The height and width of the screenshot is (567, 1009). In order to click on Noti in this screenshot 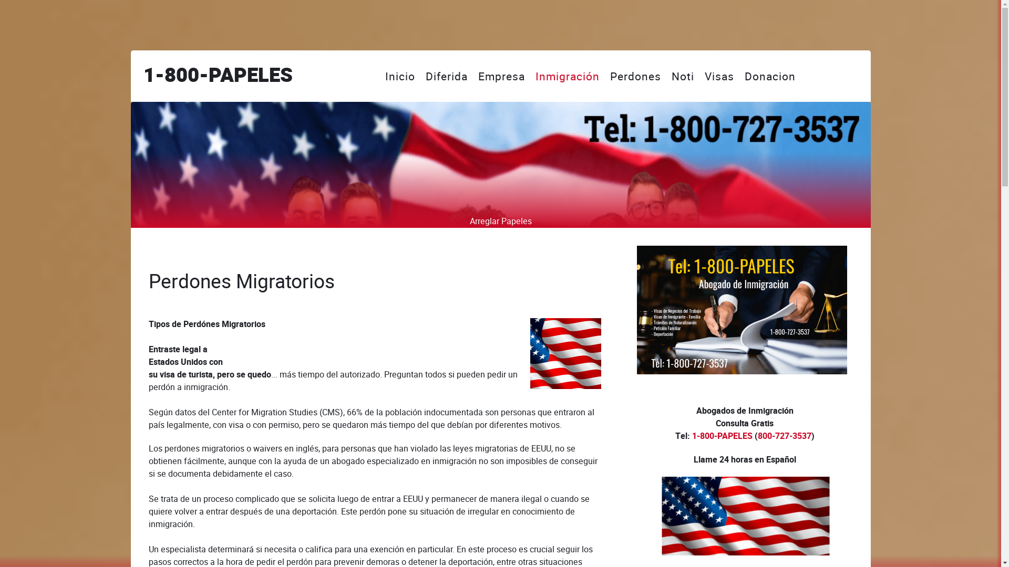, I will do `click(683, 76)`.